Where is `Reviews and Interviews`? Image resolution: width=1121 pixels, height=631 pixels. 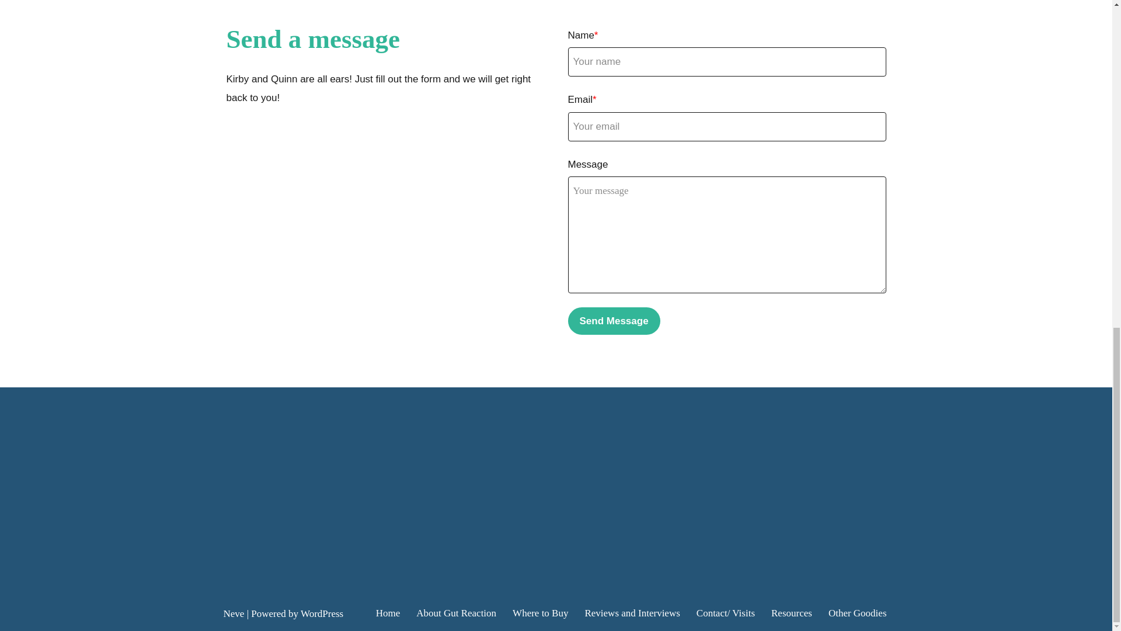
Reviews and Interviews is located at coordinates (632, 612).